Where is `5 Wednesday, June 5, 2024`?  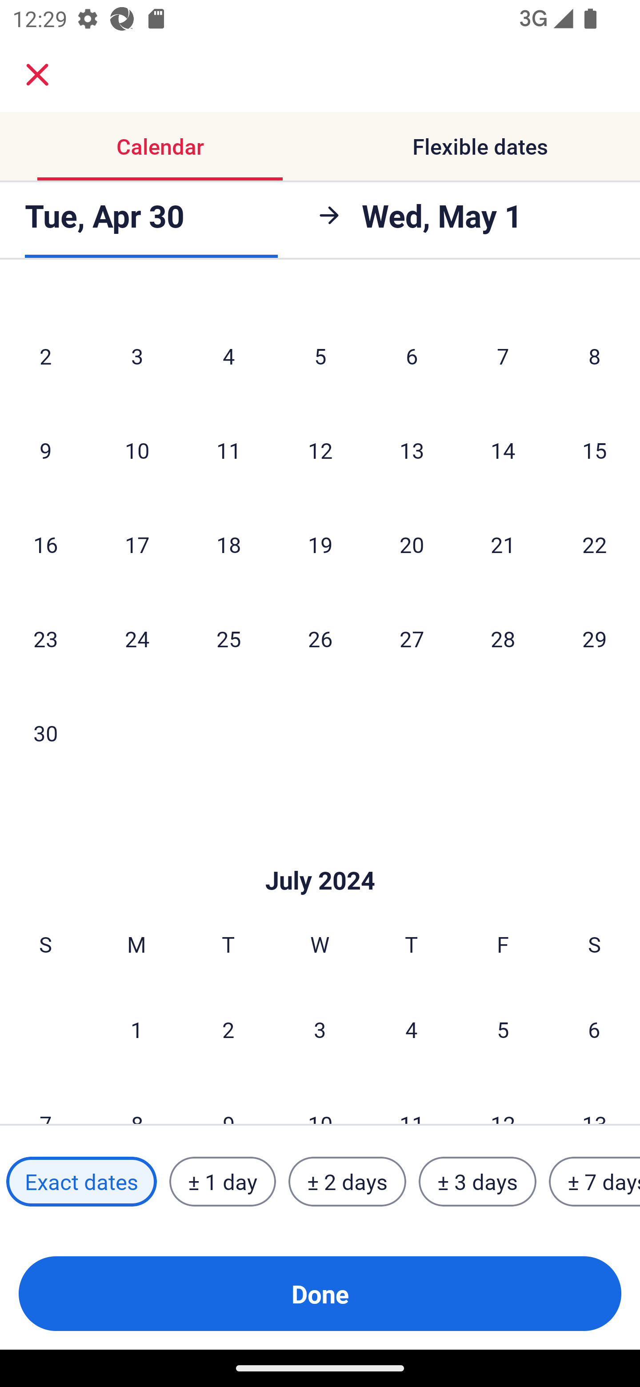
5 Wednesday, June 5, 2024 is located at coordinates (320, 356).